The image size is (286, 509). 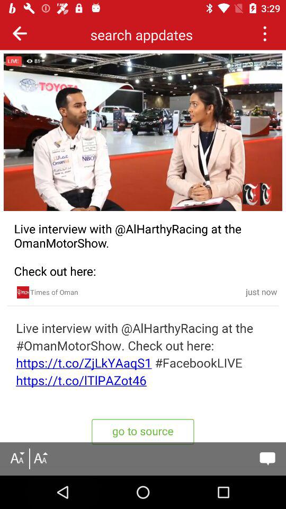 I want to click on advertisement, so click(x=23, y=292).